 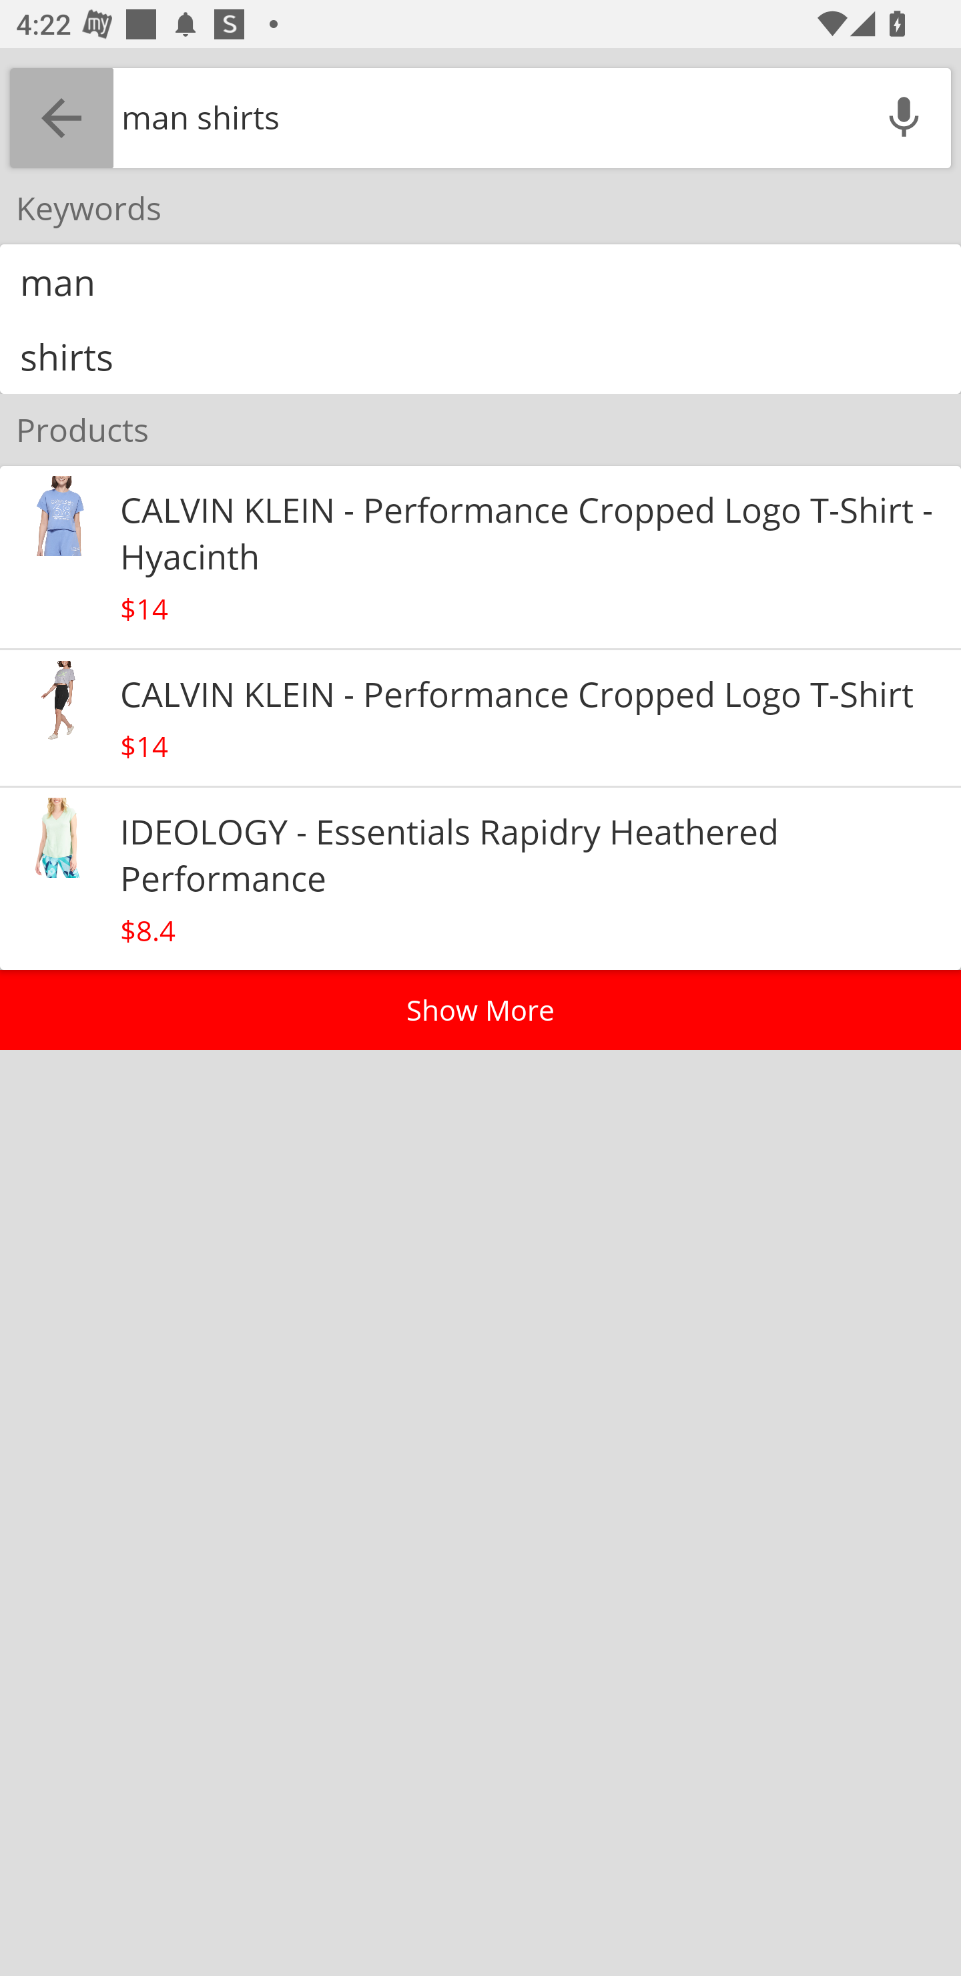 I want to click on man, so click(x=480, y=282).